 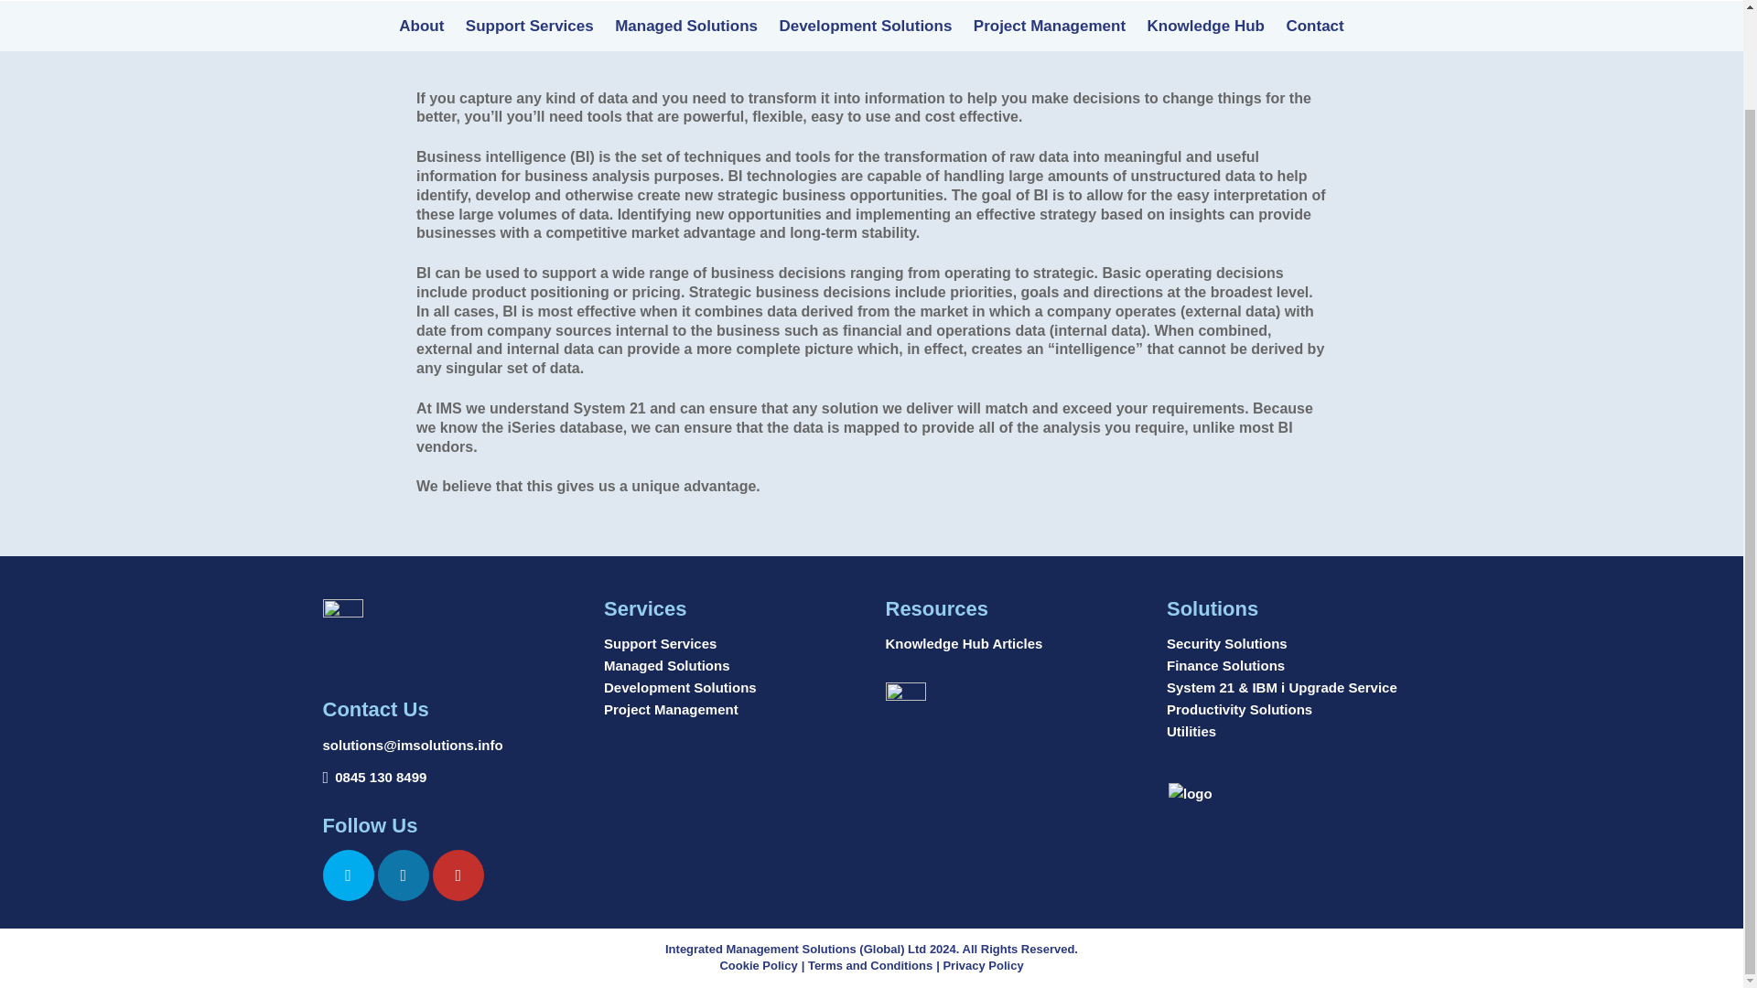 What do you see at coordinates (1206, 35) in the screenshot?
I see `Knowledge Hub` at bounding box center [1206, 35].